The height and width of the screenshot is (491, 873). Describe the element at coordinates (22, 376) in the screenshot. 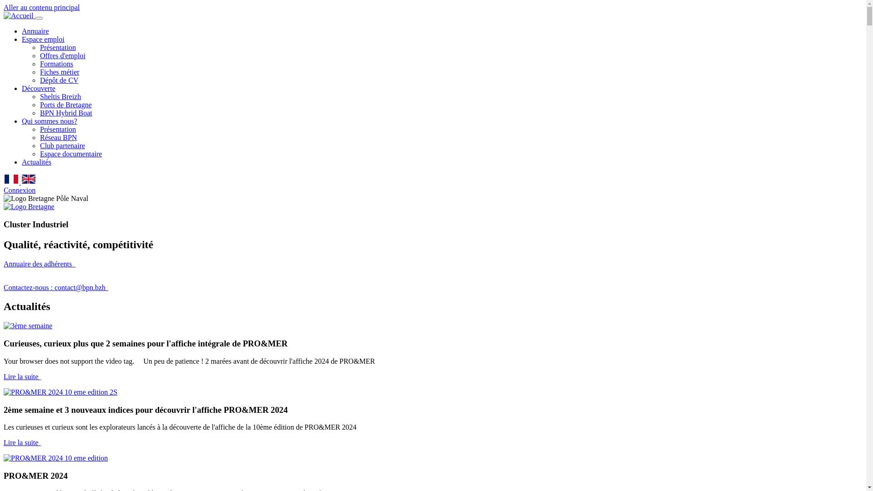

I see `Lire la suite` at that location.